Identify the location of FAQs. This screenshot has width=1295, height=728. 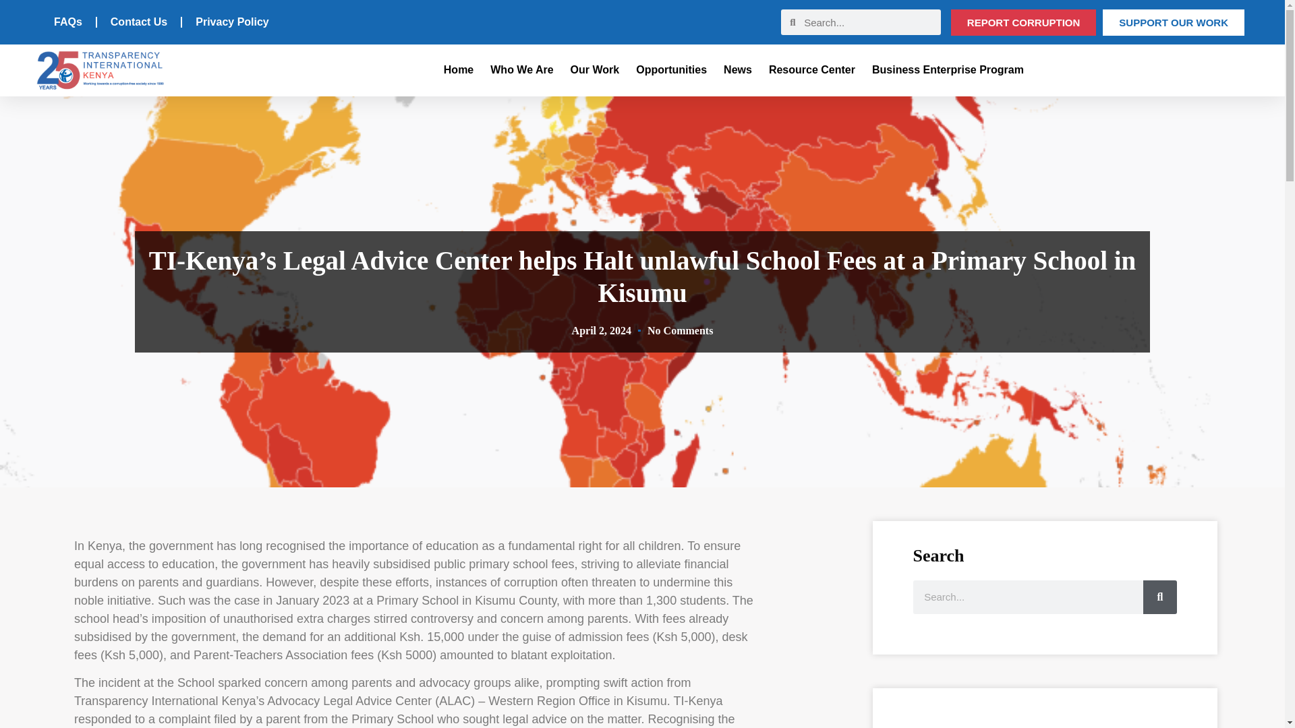
(67, 22).